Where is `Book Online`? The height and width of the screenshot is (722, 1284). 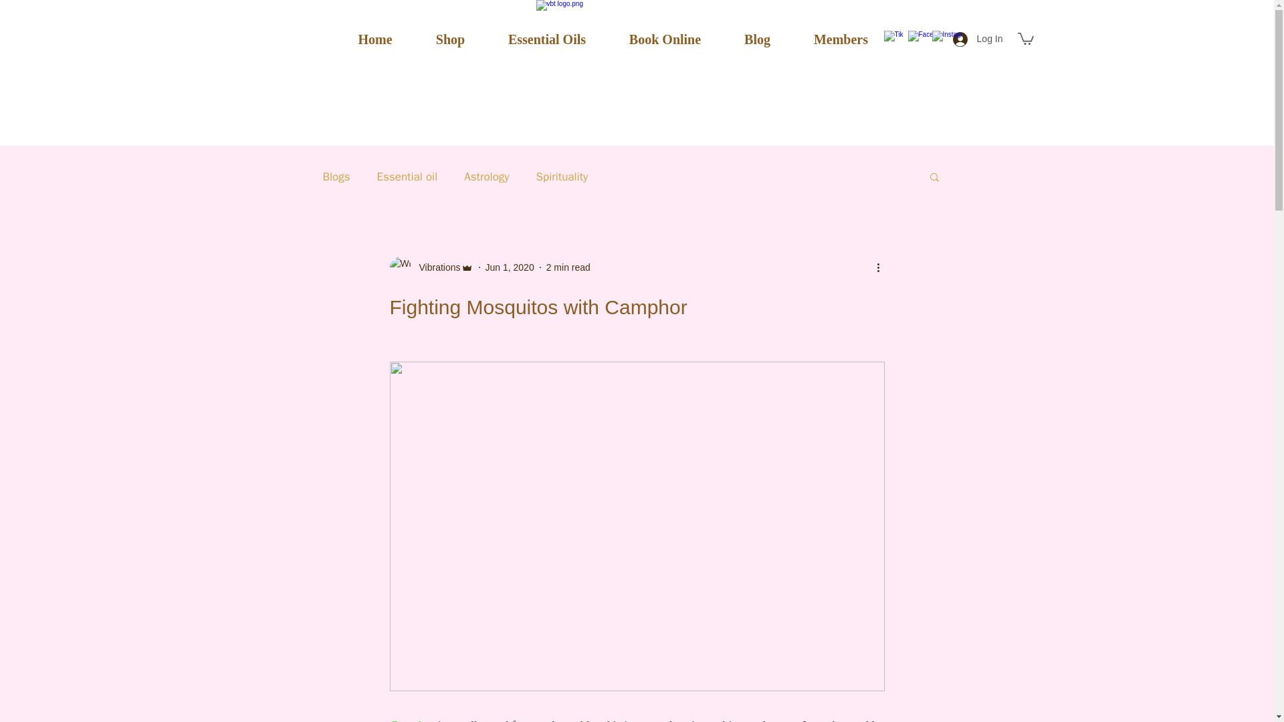 Book Online is located at coordinates (665, 39).